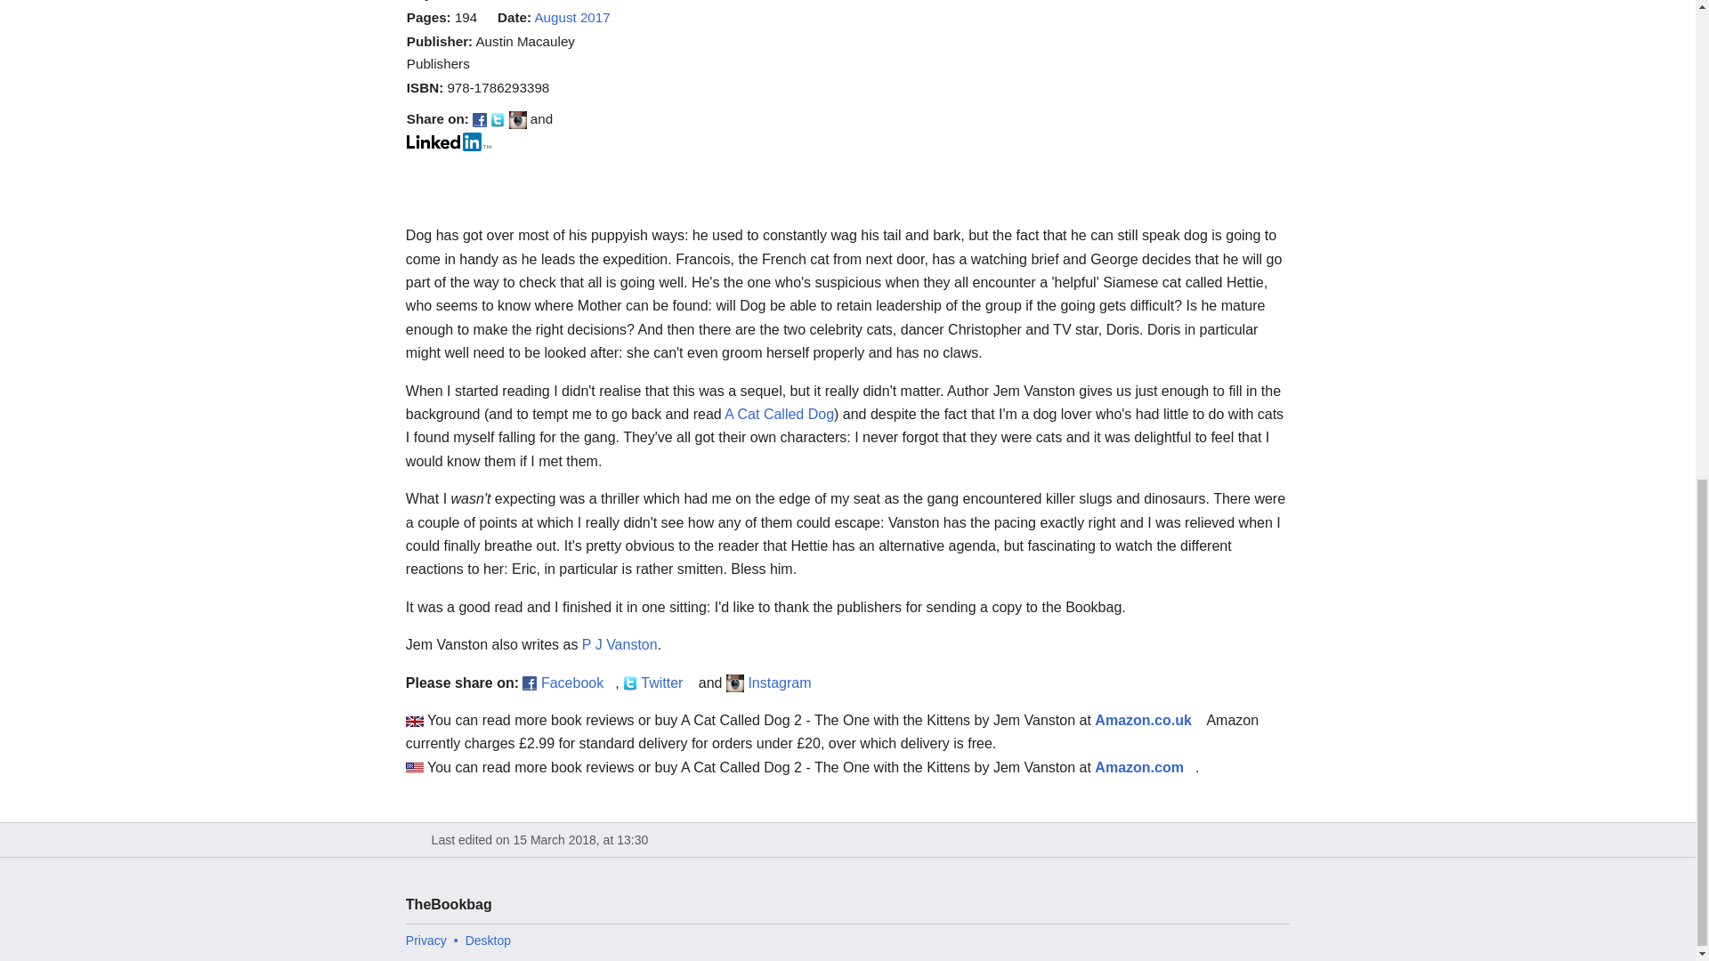 The height and width of the screenshot is (961, 1709). What do you see at coordinates (425, 940) in the screenshot?
I see `Privacy` at bounding box center [425, 940].